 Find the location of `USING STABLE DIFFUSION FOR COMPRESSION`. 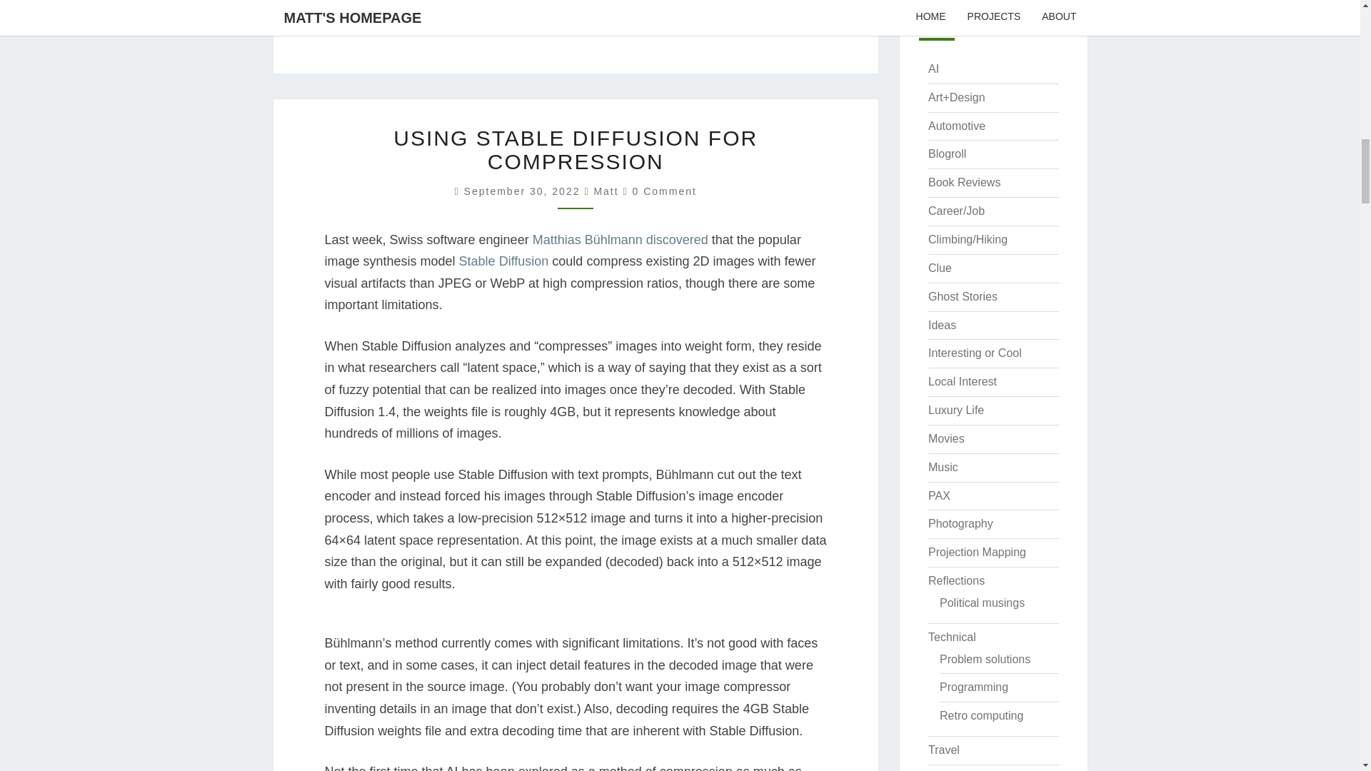

USING STABLE DIFFUSION FOR COMPRESSION is located at coordinates (576, 150).